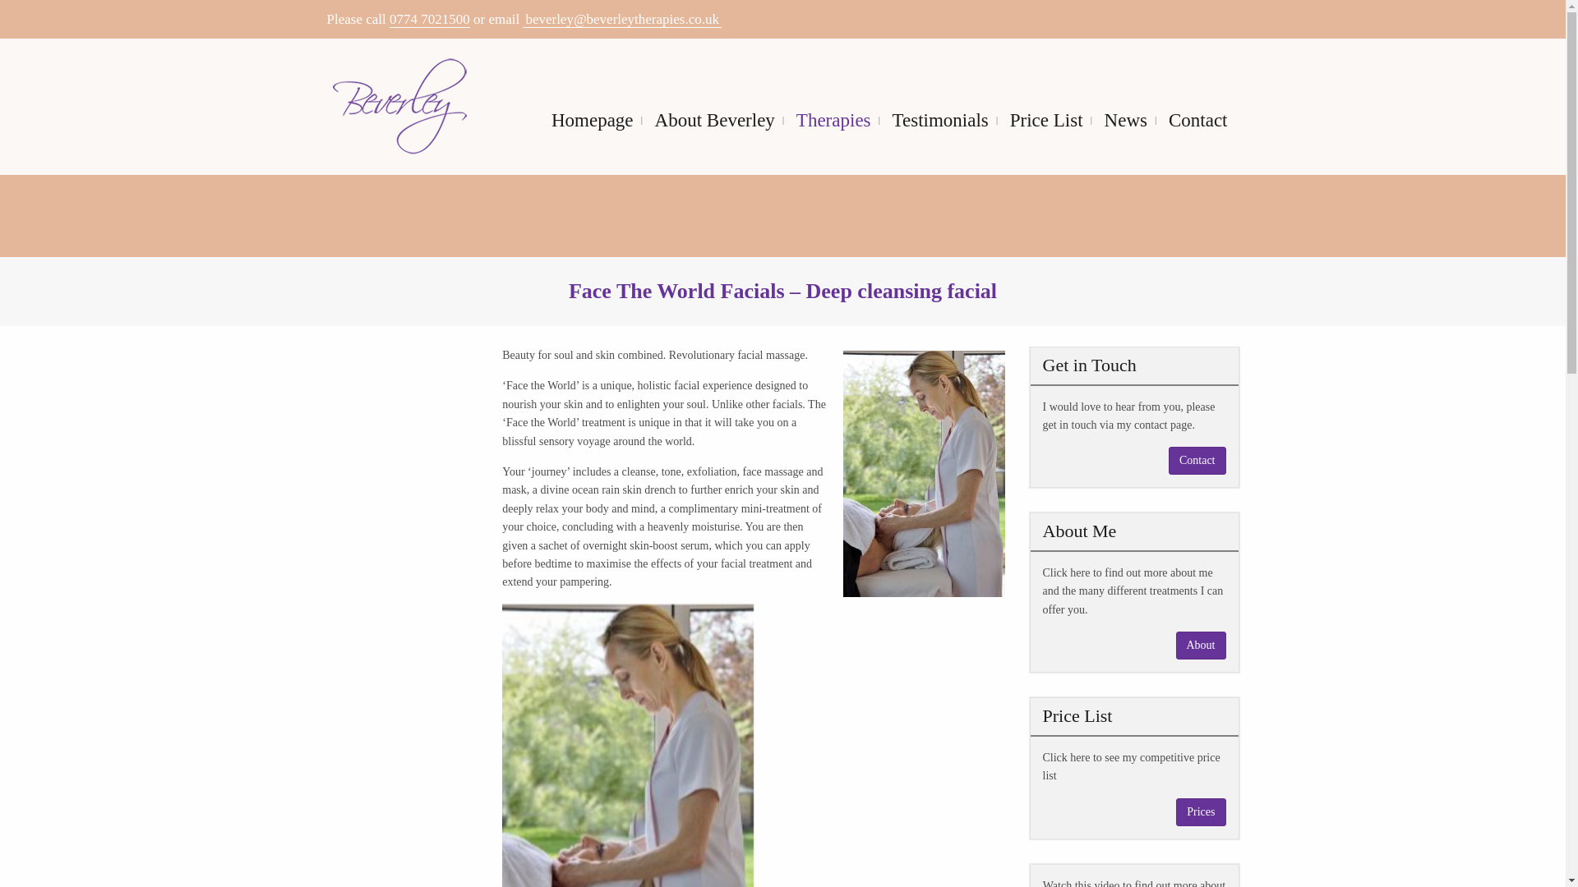 The height and width of the screenshot is (887, 1578). Describe the element at coordinates (714, 120) in the screenshot. I see `About Beverley` at that location.